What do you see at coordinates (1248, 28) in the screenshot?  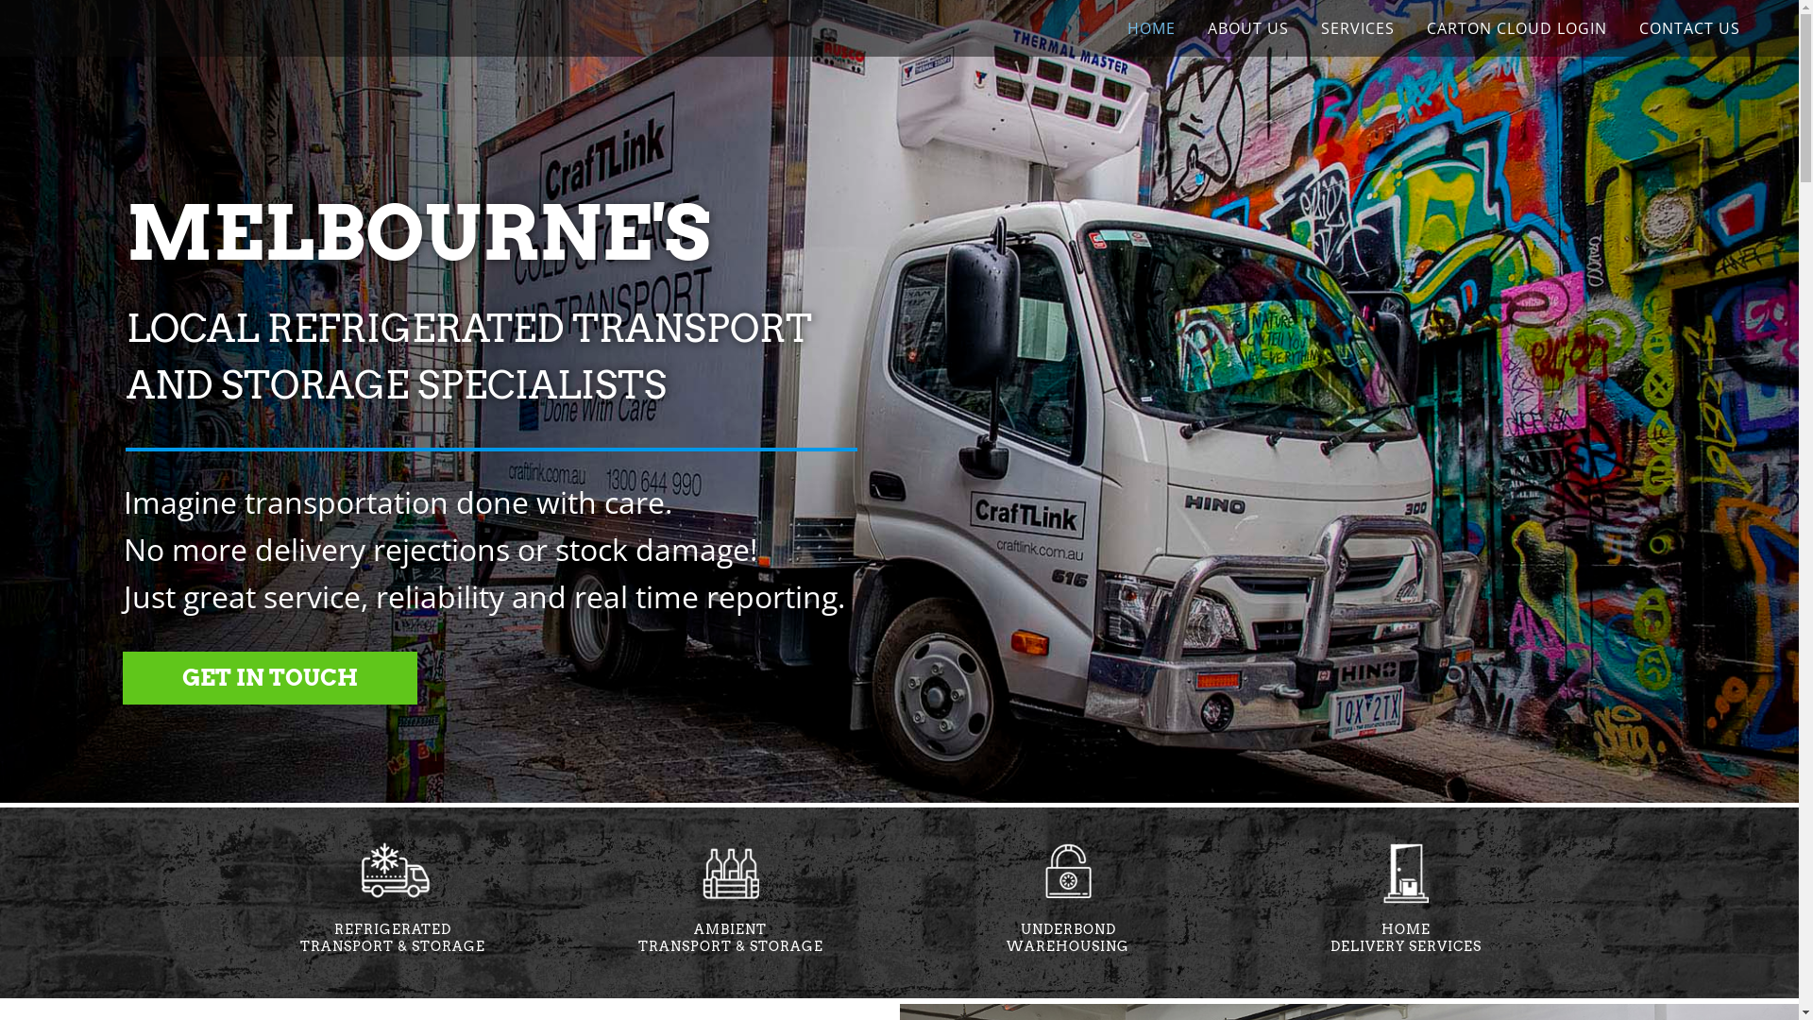 I see `ABOUT US` at bounding box center [1248, 28].